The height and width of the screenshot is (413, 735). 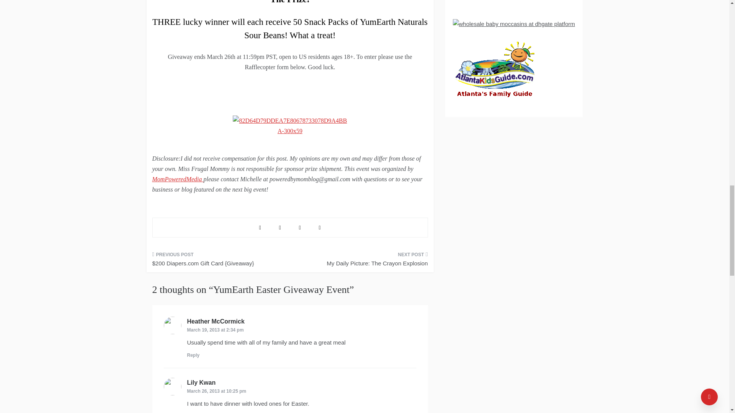 I want to click on Atlanta Kids Guide, so click(x=495, y=71).